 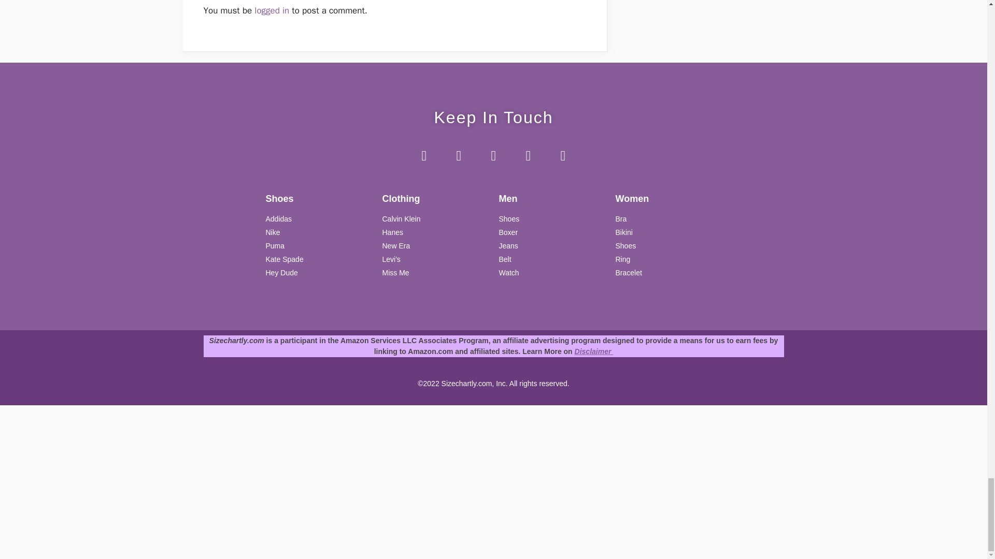 What do you see at coordinates (551, 246) in the screenshot?
I see `Jeans` at bounding box center [551, 246].